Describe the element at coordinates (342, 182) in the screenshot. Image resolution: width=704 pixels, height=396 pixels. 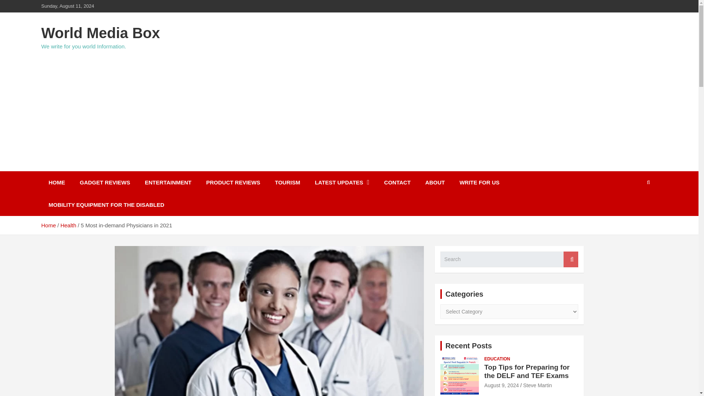
I see `LATEST UPDATES` at that location.